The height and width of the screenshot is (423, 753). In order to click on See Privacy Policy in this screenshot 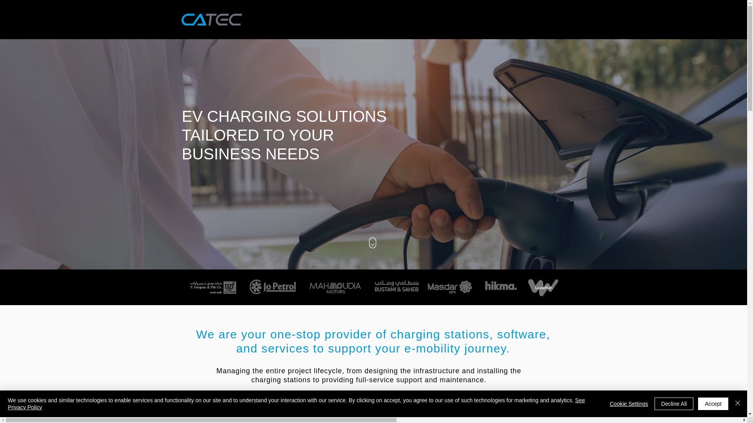, I will do `click(296, 403)`.